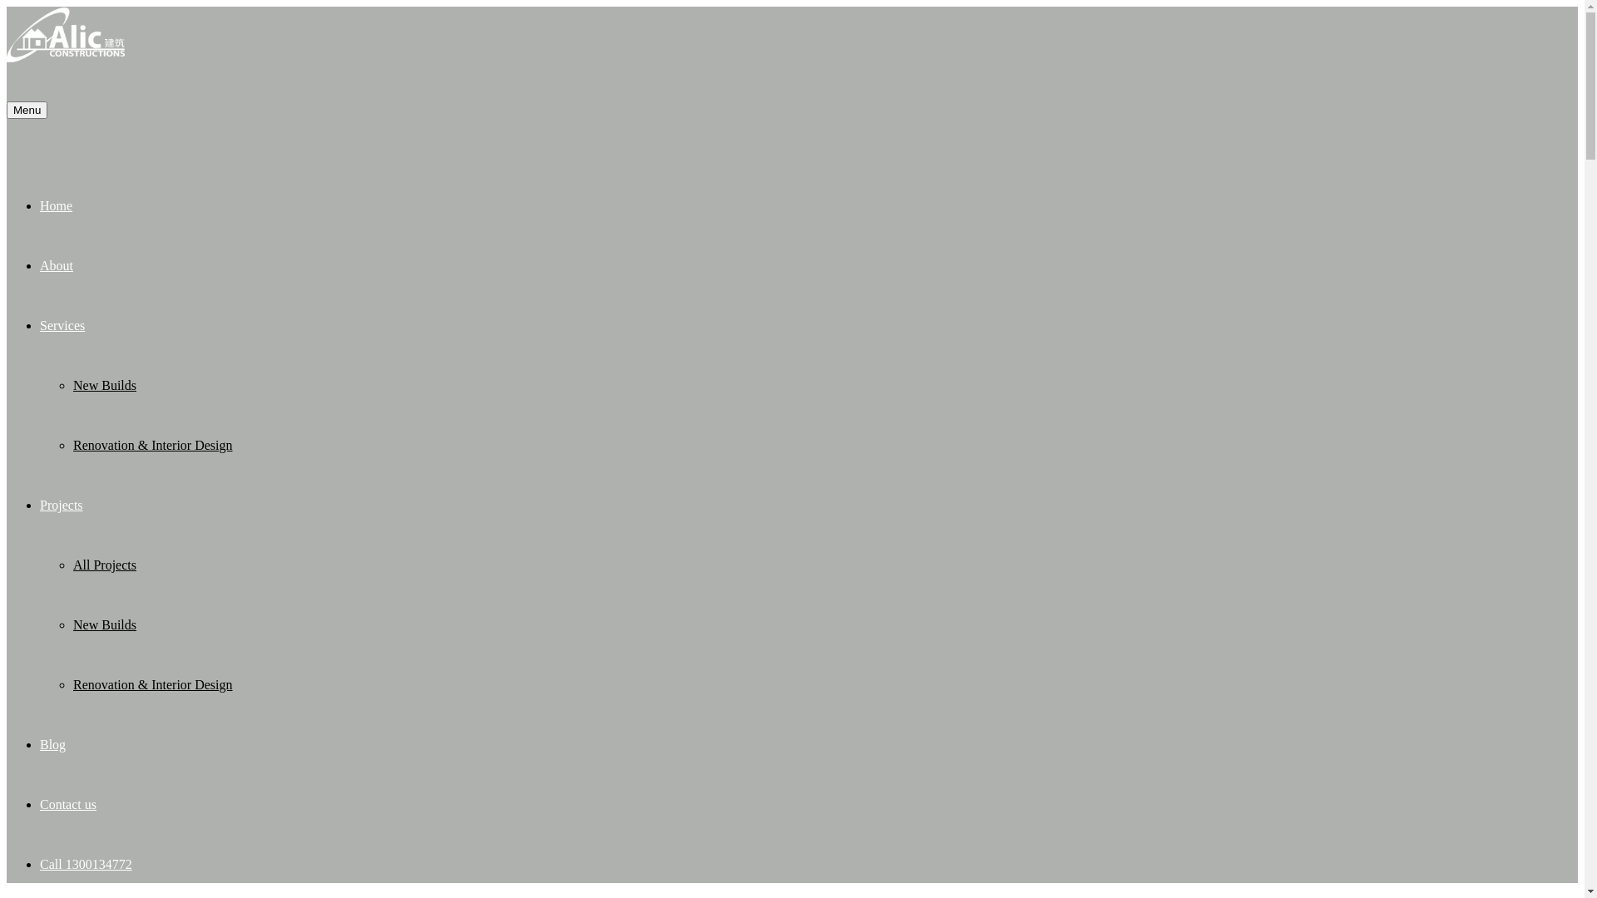  What do you see at coordinates (27, 110) in the screenshot?
I see `Menu` at bounding box center [27, 110].